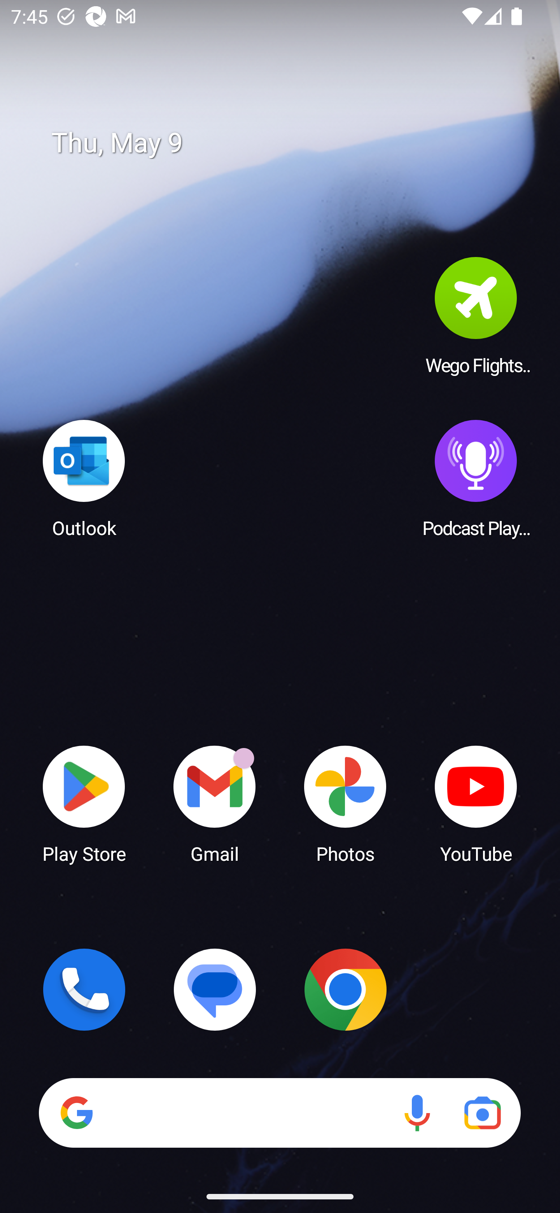  Describe the element at coordinates (84, 989) in the screenshot. I see `Phone` at that location.